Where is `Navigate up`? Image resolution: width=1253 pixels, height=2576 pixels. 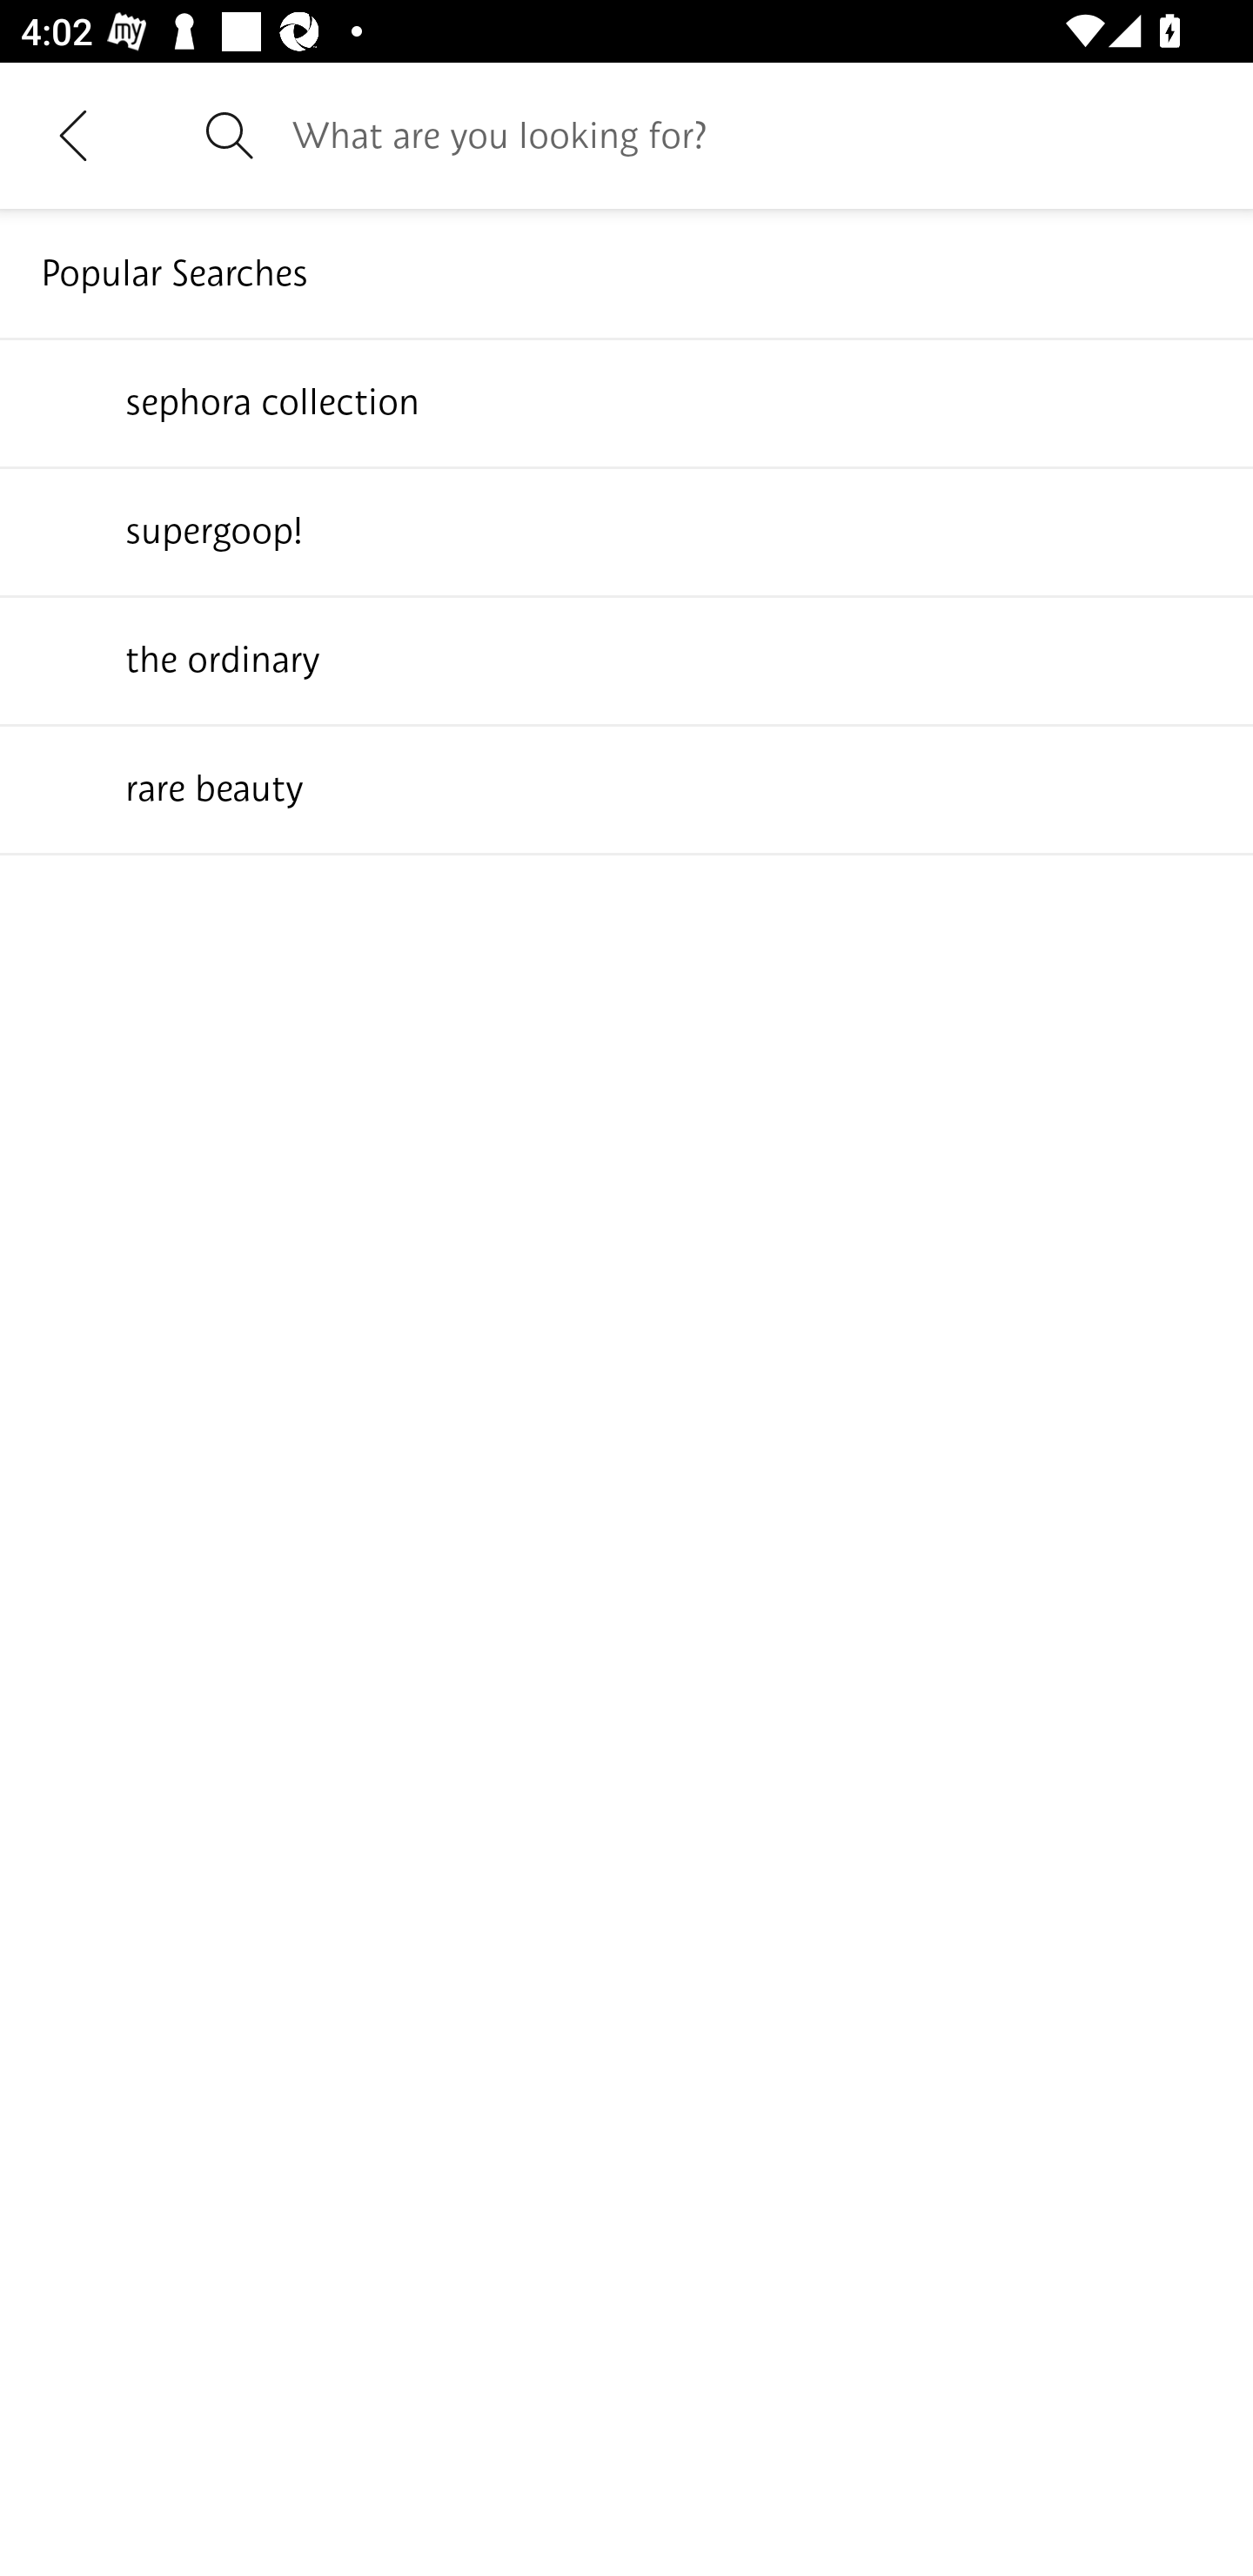 Navigate up is located at coordinates (73, 135).